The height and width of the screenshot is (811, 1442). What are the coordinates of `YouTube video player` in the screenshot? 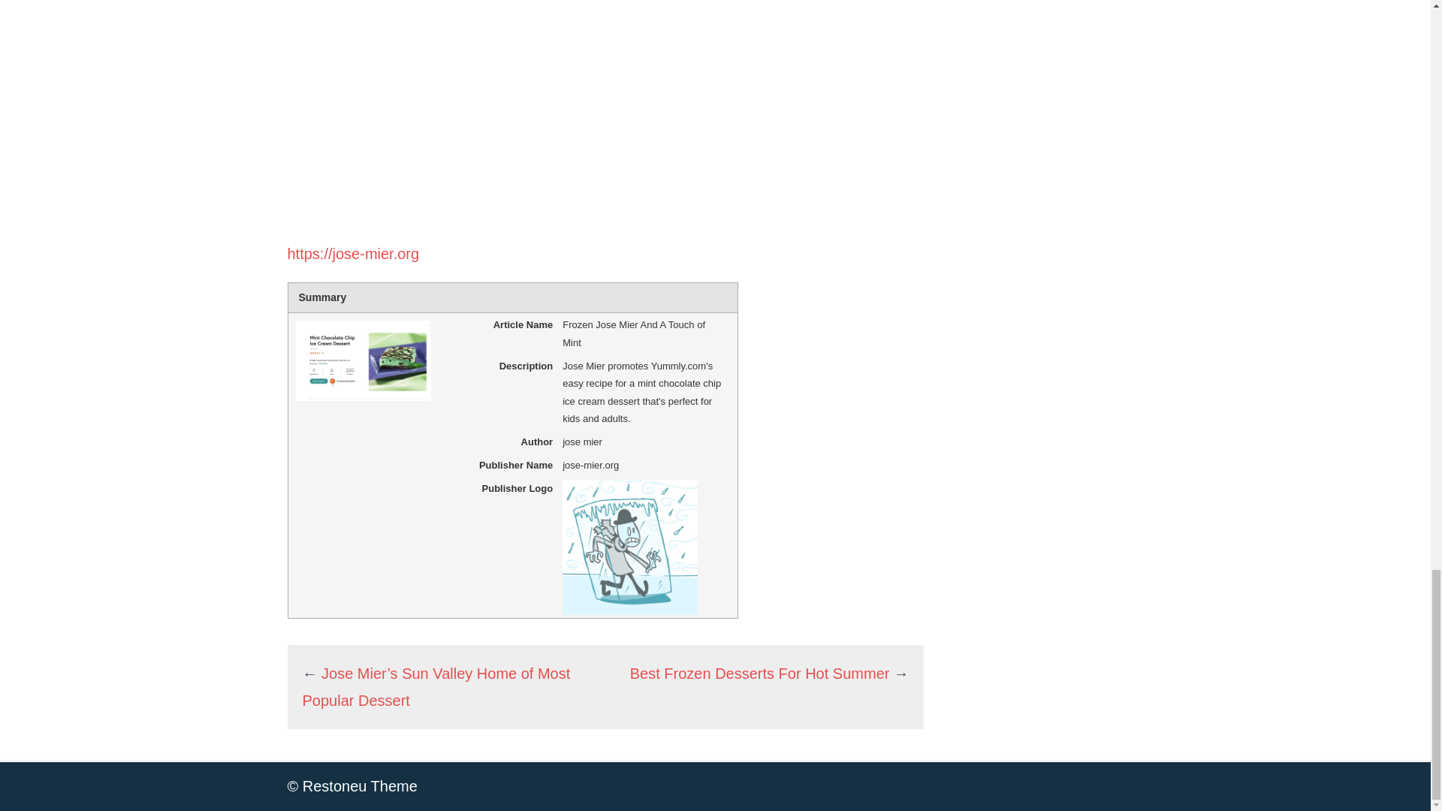 It's located at (497, 108).